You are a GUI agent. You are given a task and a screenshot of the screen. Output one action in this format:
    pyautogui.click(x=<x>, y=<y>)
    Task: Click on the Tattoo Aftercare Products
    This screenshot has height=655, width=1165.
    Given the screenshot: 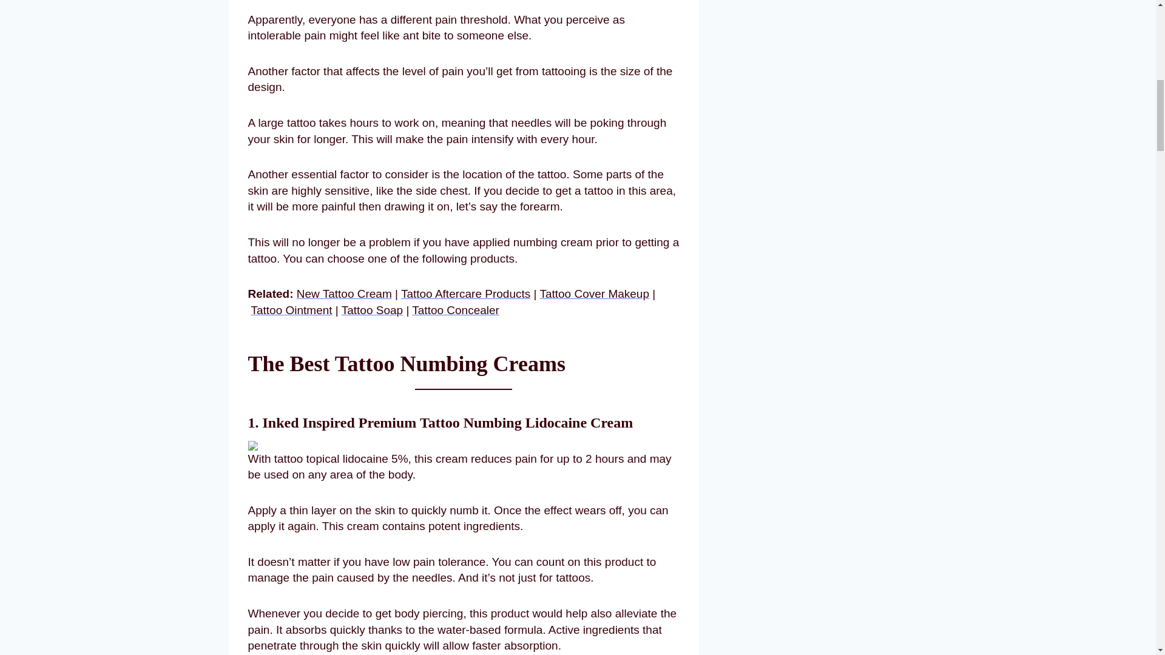 What is the action you would take?
    pyautogui.click(x=465, y=294)
    